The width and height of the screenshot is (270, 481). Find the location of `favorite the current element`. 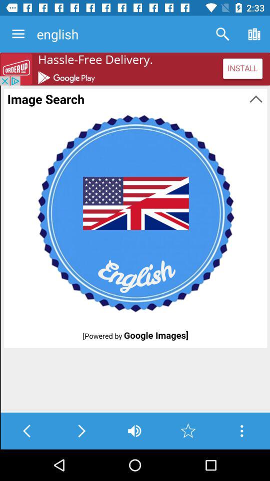

favorite the current element is located at coordinates (188, 431).